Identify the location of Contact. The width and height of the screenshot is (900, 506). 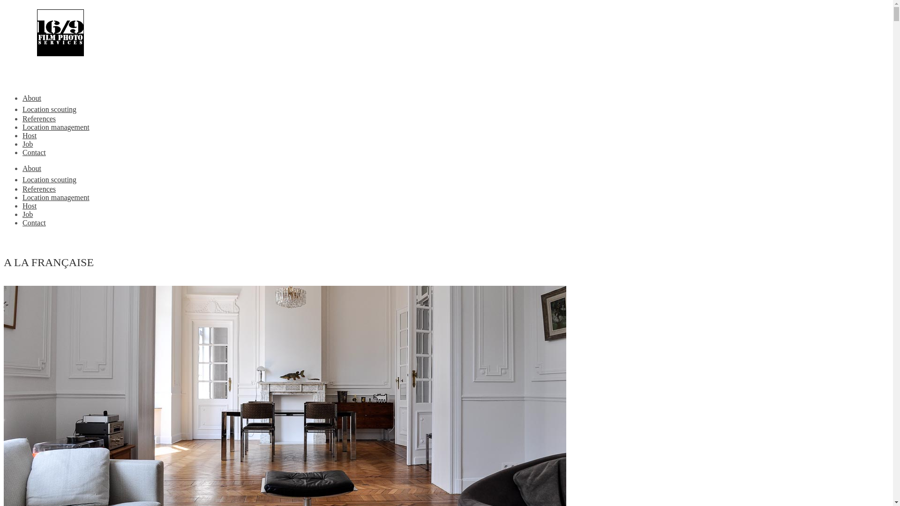
(34, 223).